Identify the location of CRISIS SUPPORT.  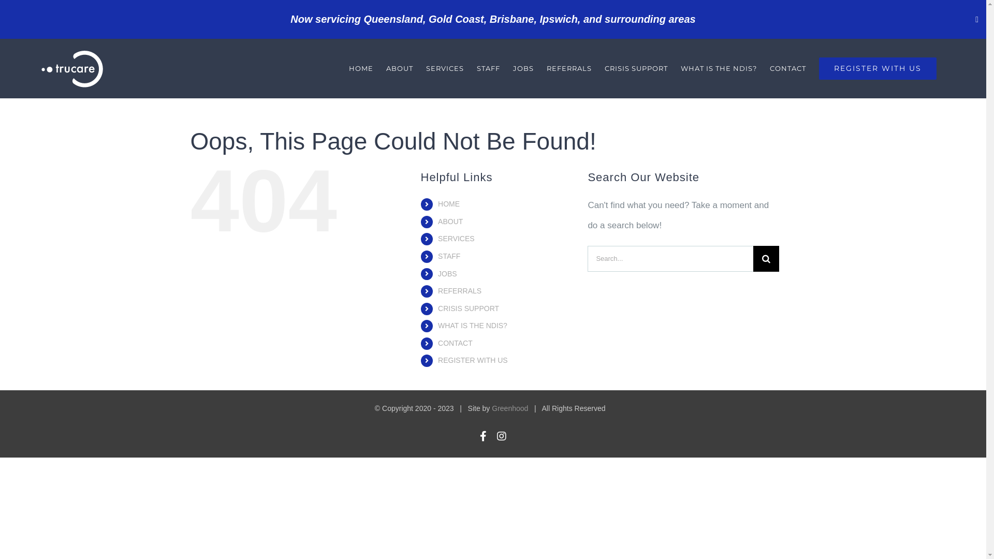
(469, 308).